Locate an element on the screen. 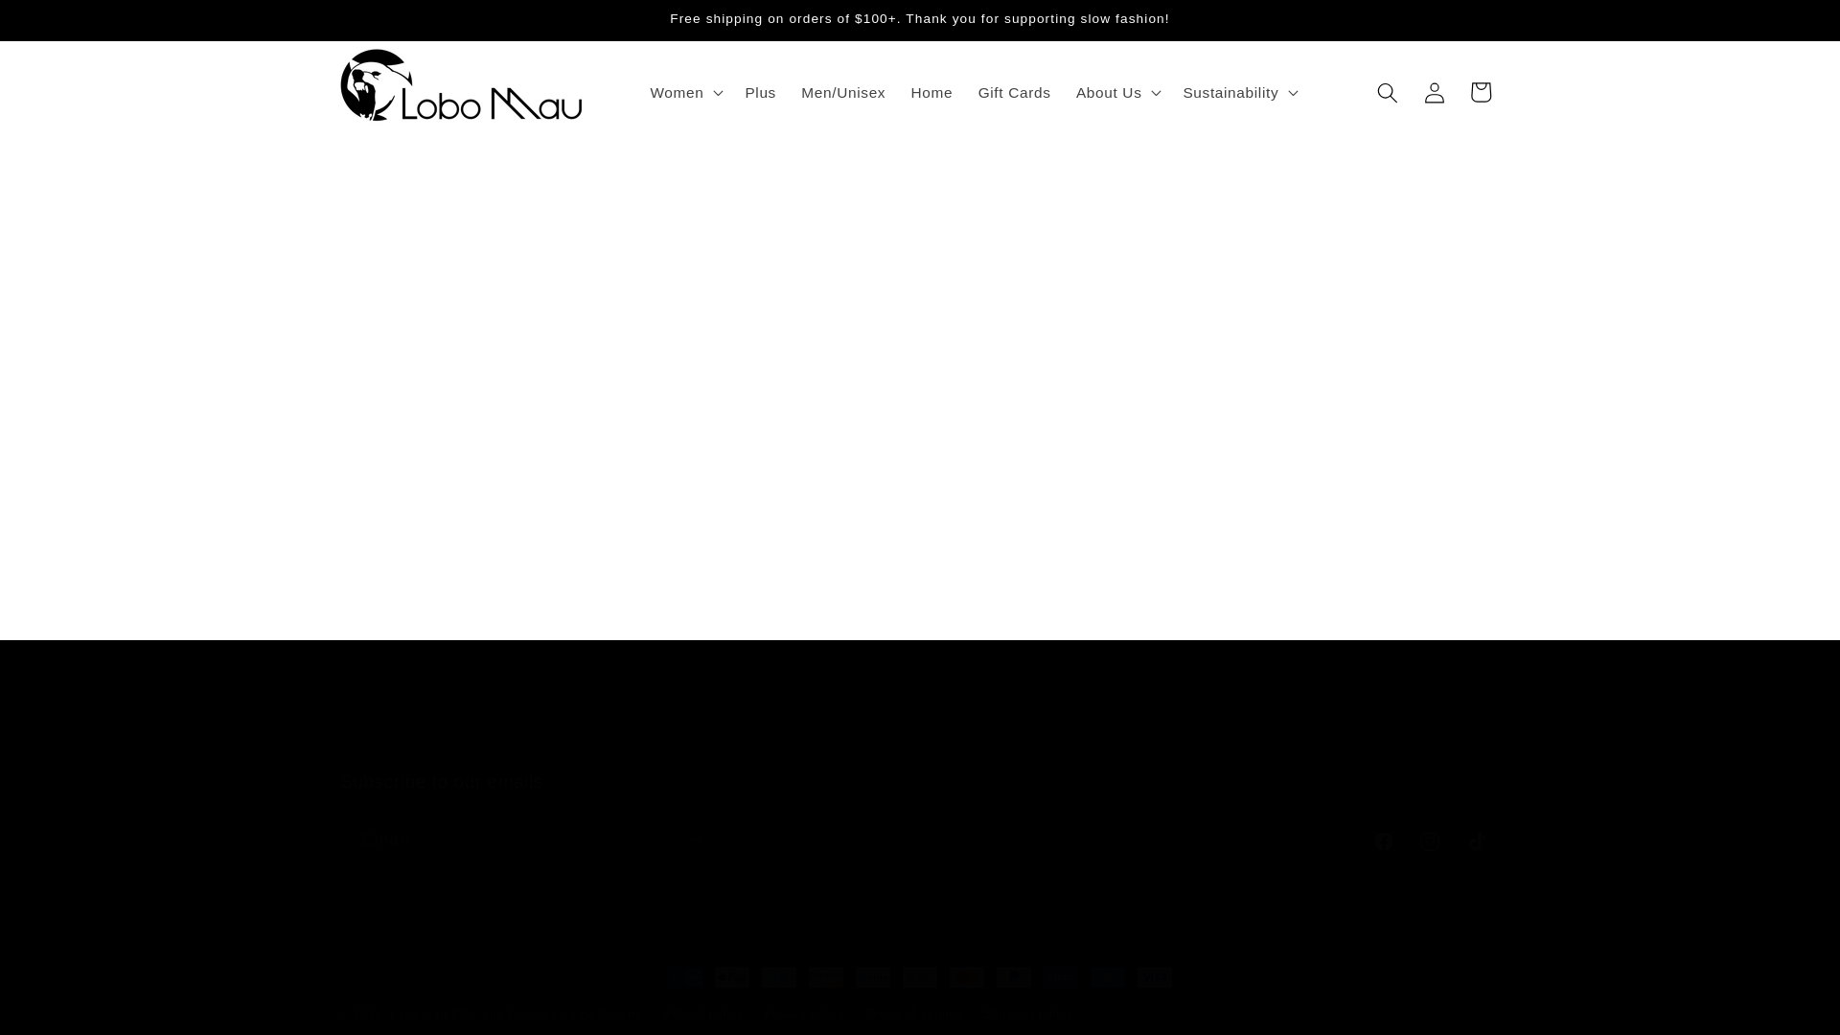 This screenshot has height=1035, width=1840. Shopify online store chat is located at coordinates (77, 988).